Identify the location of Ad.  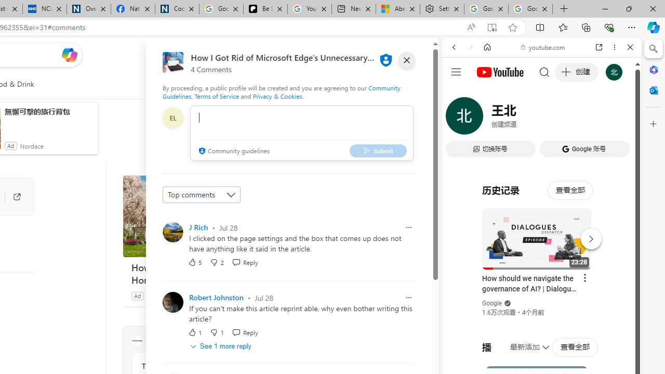
(137, 296).